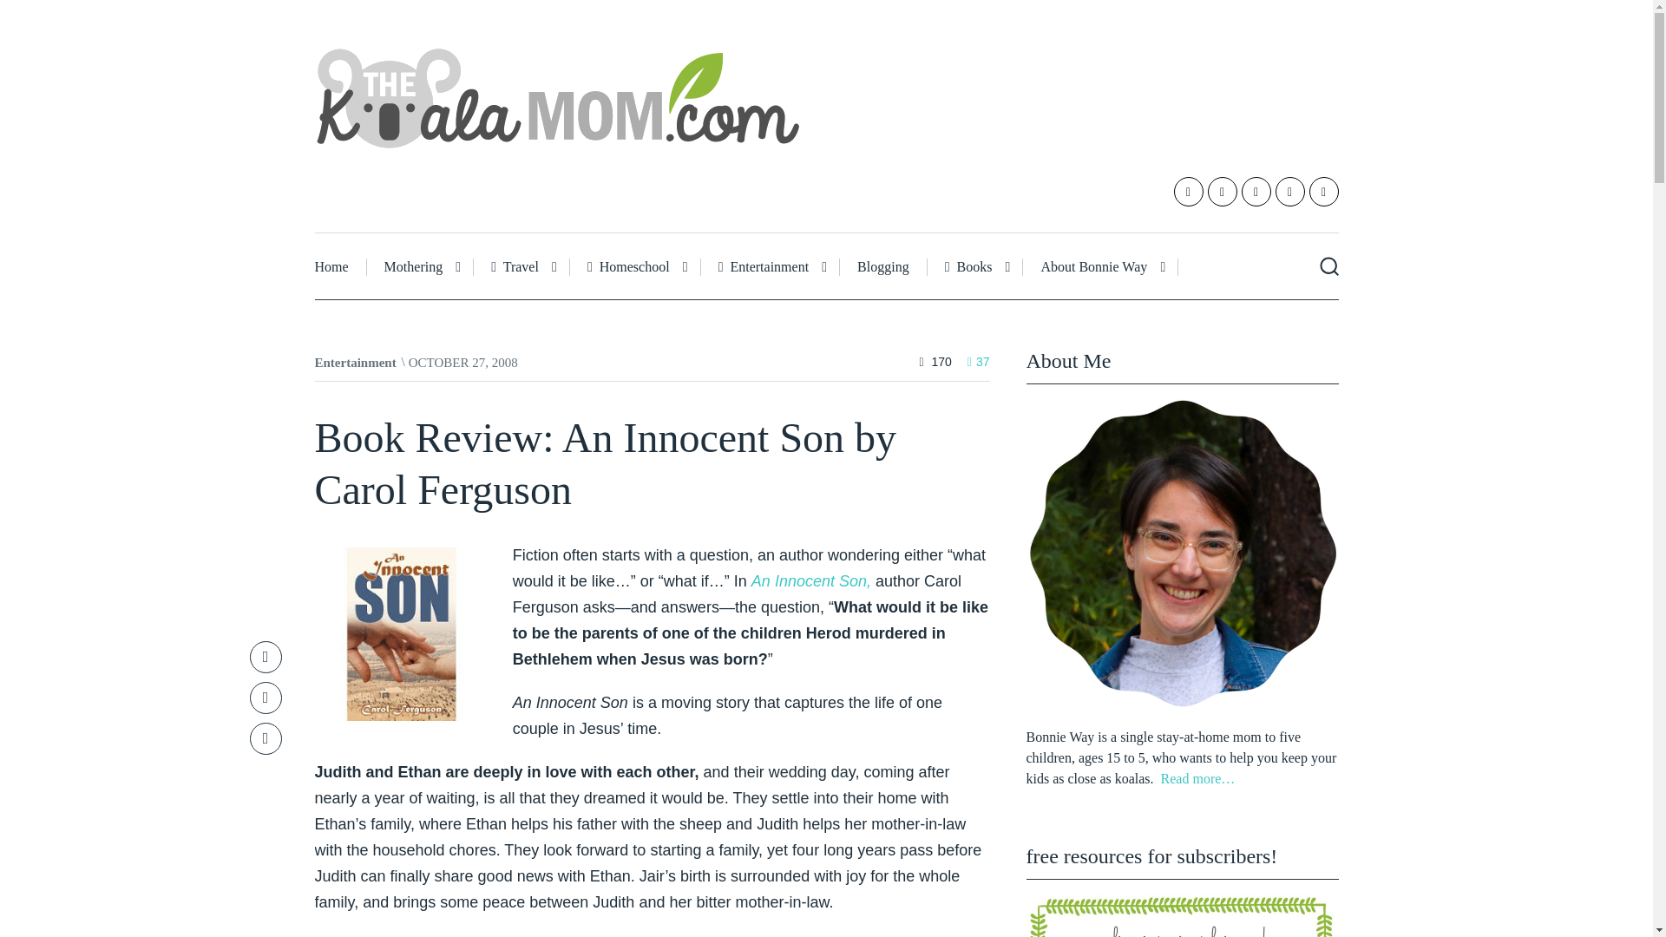 This screenshot has height=937, width=1666. What do you see at coordinates (340, 267) in the screenshot?
I see `Home` at bounding box center [340, 267].